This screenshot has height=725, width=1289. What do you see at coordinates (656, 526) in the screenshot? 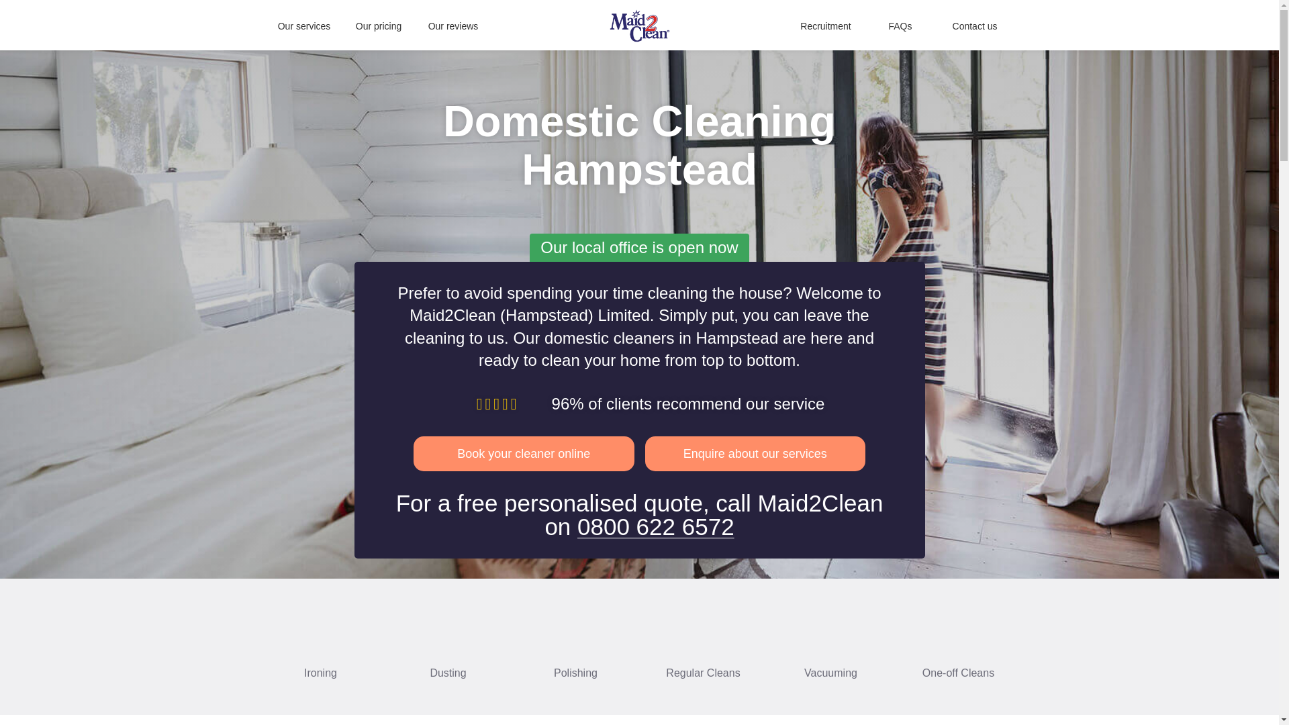
I see `0800 622 6572` at bounding box center [656, 526].